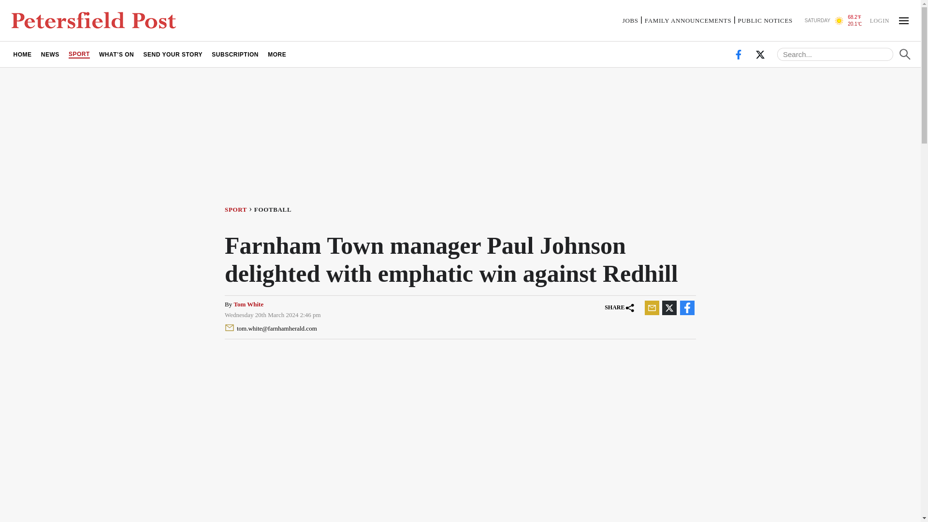  I want to click on SUBSCRIPTION, so click(235, 54).